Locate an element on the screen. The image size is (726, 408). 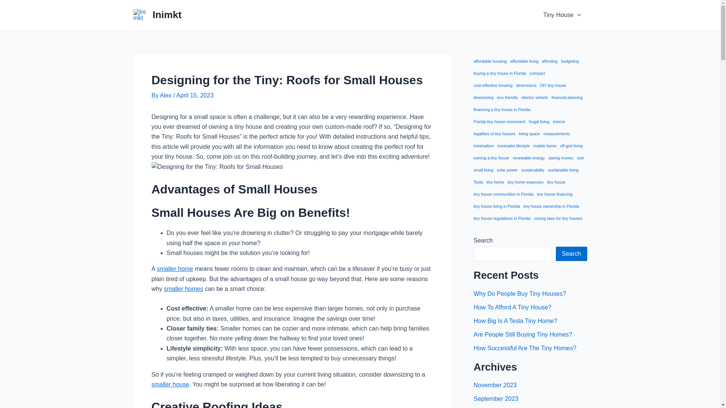
budgeting is located at coordinates (570, 61).